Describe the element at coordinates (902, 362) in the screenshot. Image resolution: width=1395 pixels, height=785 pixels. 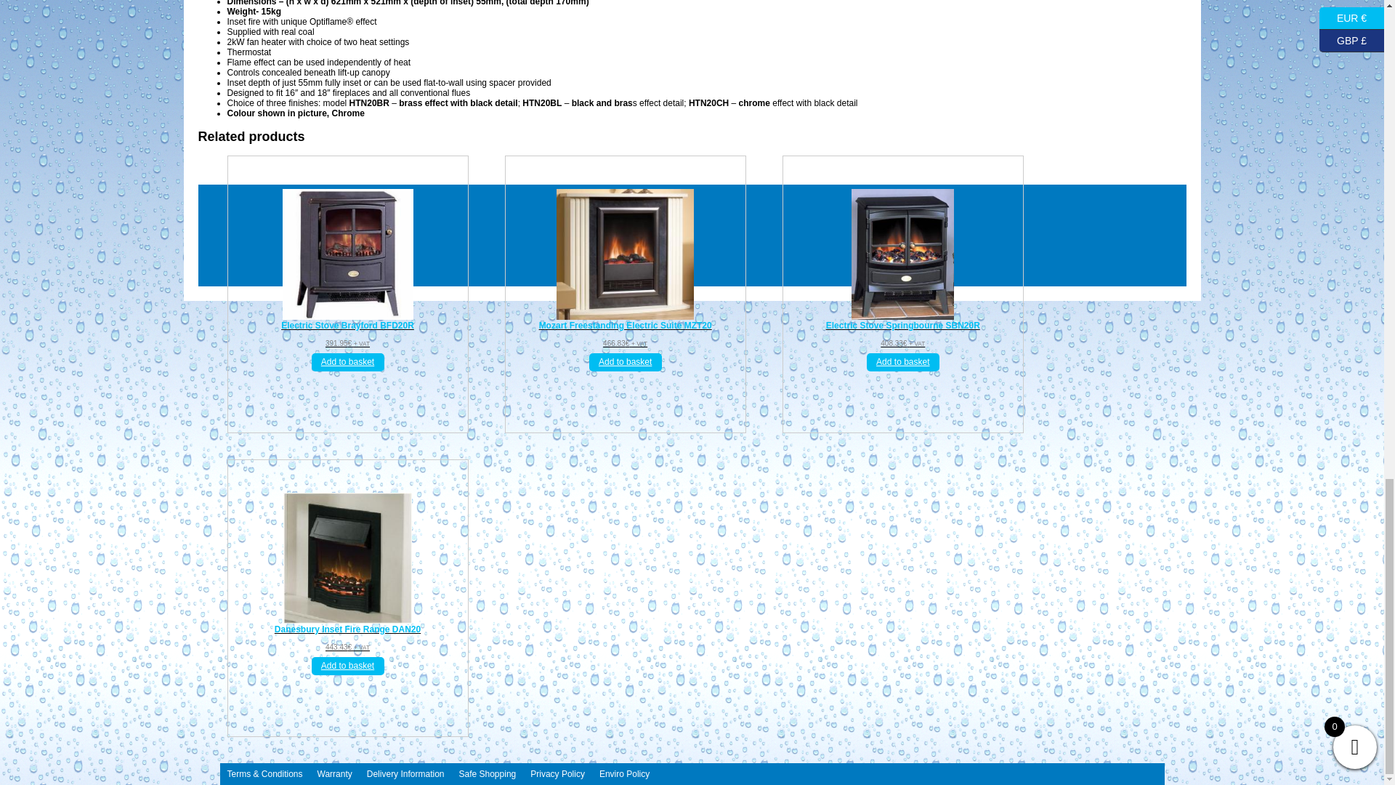
I see `Add to basket` at that location.